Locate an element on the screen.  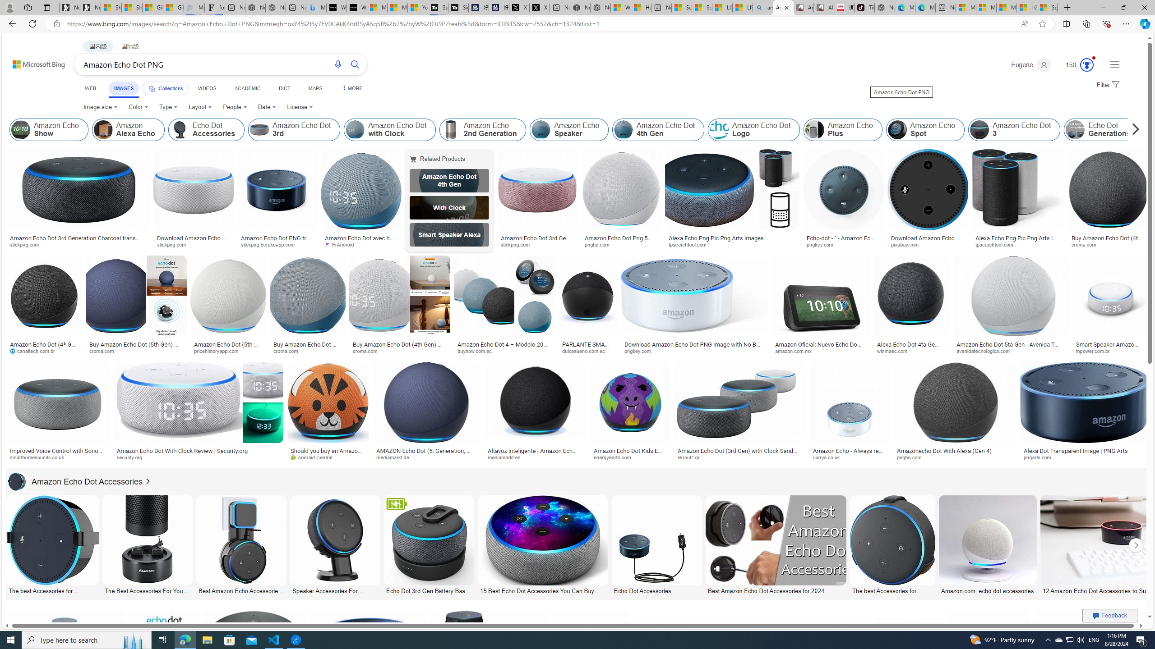
Alexa Echo Png Pic Png Arts Images is located at coordinates (732, 238).